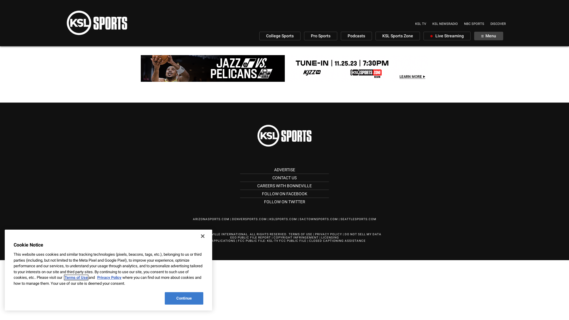  I want to click on Terms of Use, so click(76, 277).